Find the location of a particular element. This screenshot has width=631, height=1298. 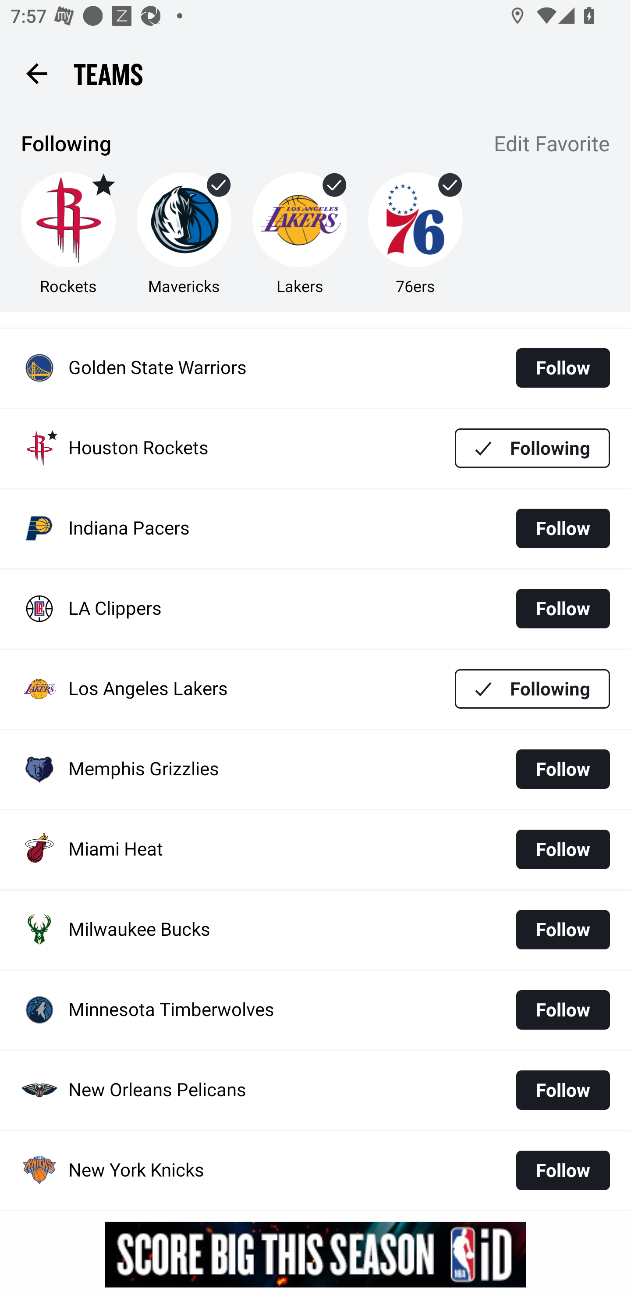

Follow is located at coordinates (563, 769).